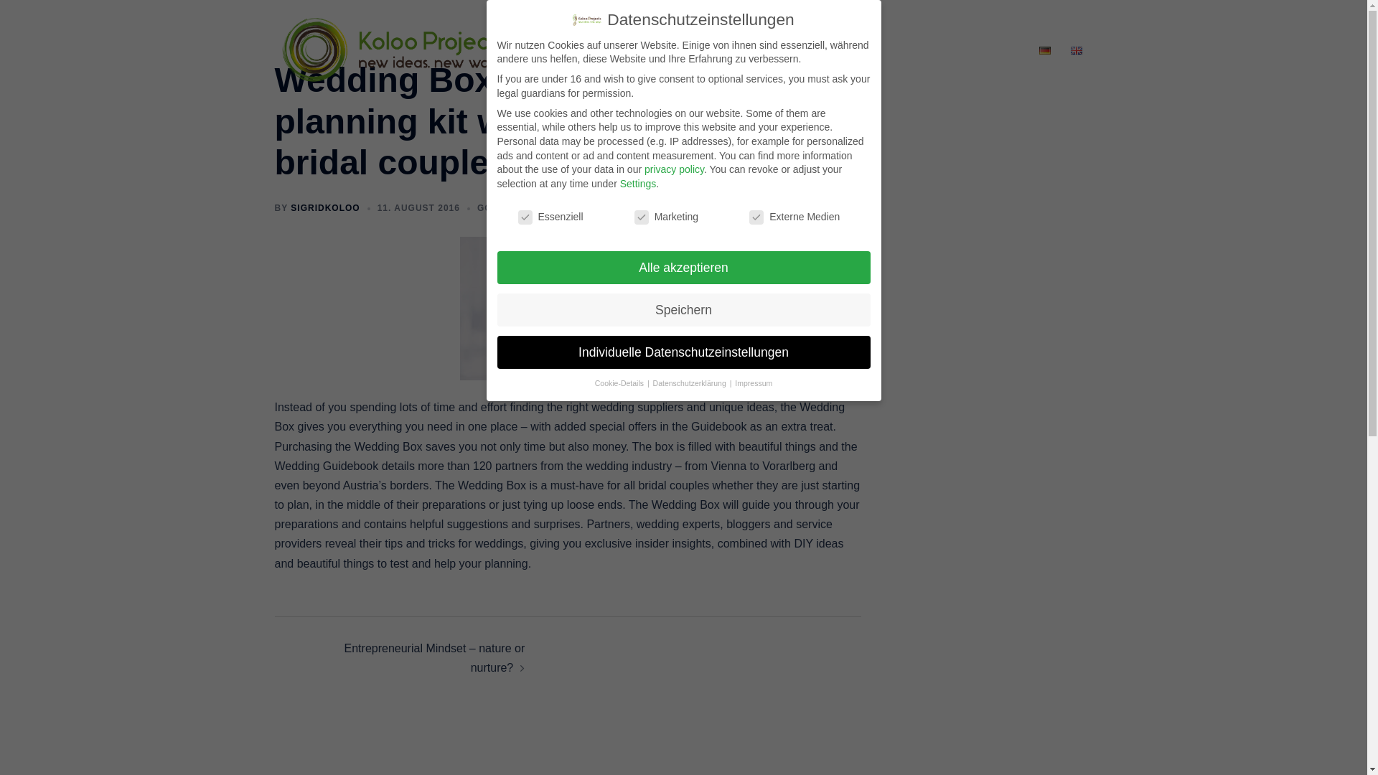 Image resolution: width=1378 pixels, height=775 pixels. I want to click on SIGRIDKOLOO, so click(325, 208).